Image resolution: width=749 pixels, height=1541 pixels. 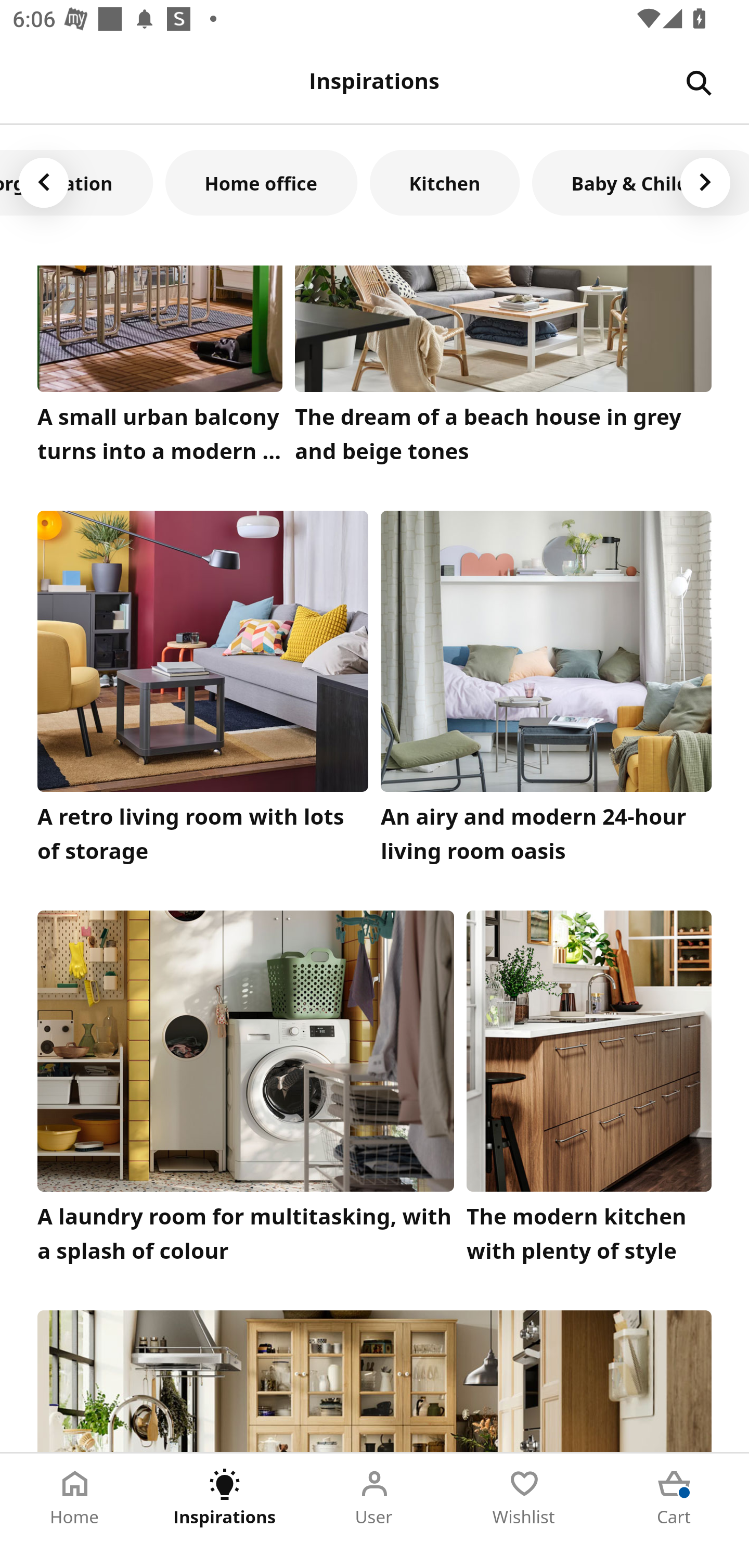 What do you see at coordinates (75, 1497) in the screenshot?
I see `Home
Tab 1 of 5` at bounding box center [75, 1497].